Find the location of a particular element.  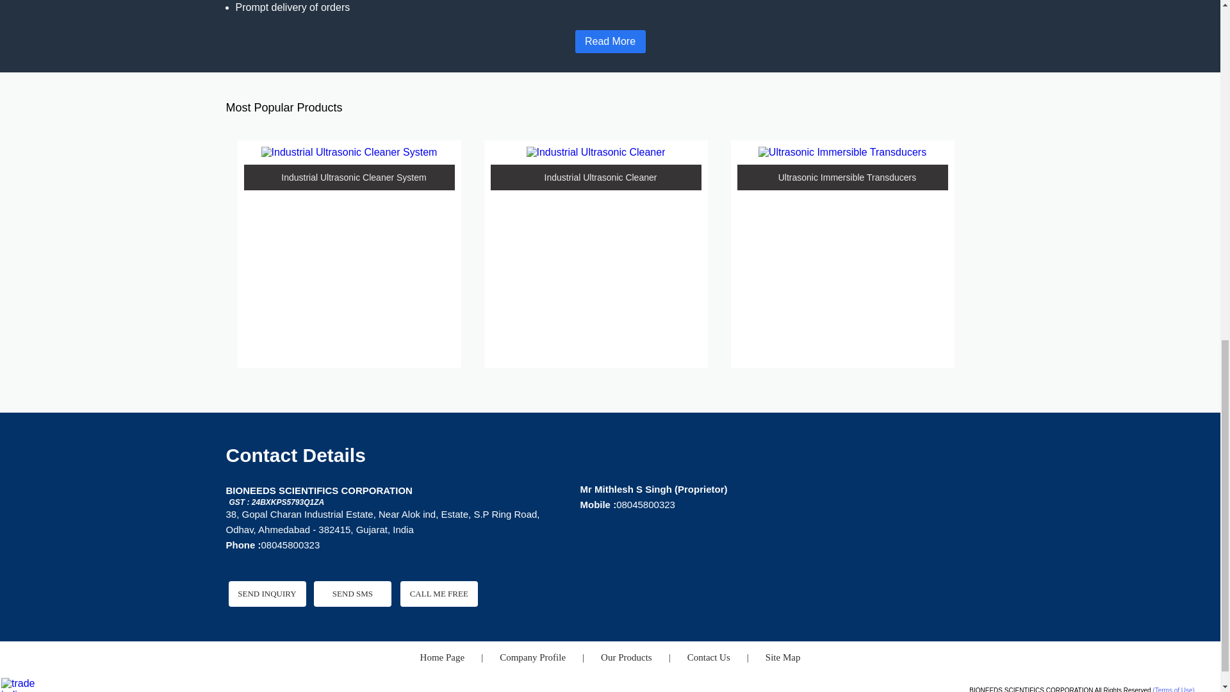

Industrial Ultrasonic Cleaner System is located at coordinates (349, 152).